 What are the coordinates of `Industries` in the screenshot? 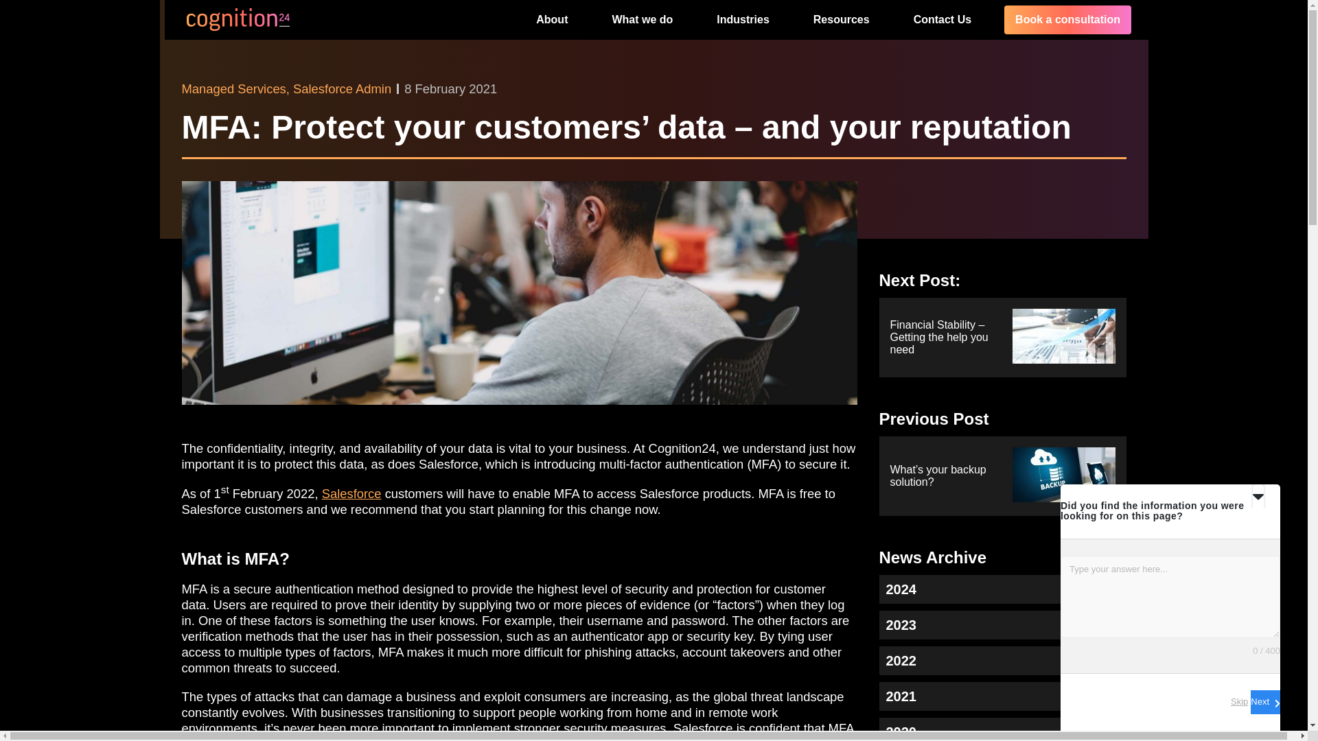 It's located at (743, 20).